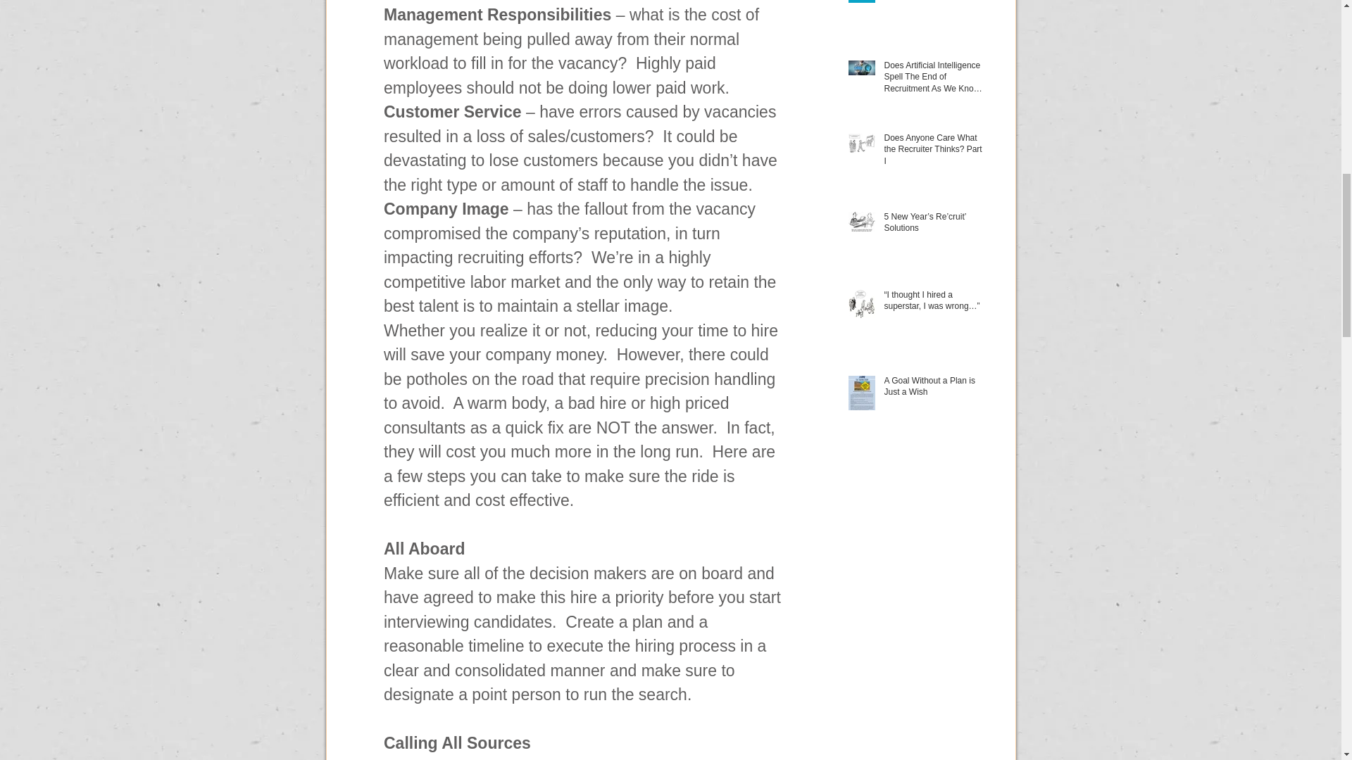  I want to click on Does Anyone Care What the Recruiter Thinks? Part I, so click(934, 152).